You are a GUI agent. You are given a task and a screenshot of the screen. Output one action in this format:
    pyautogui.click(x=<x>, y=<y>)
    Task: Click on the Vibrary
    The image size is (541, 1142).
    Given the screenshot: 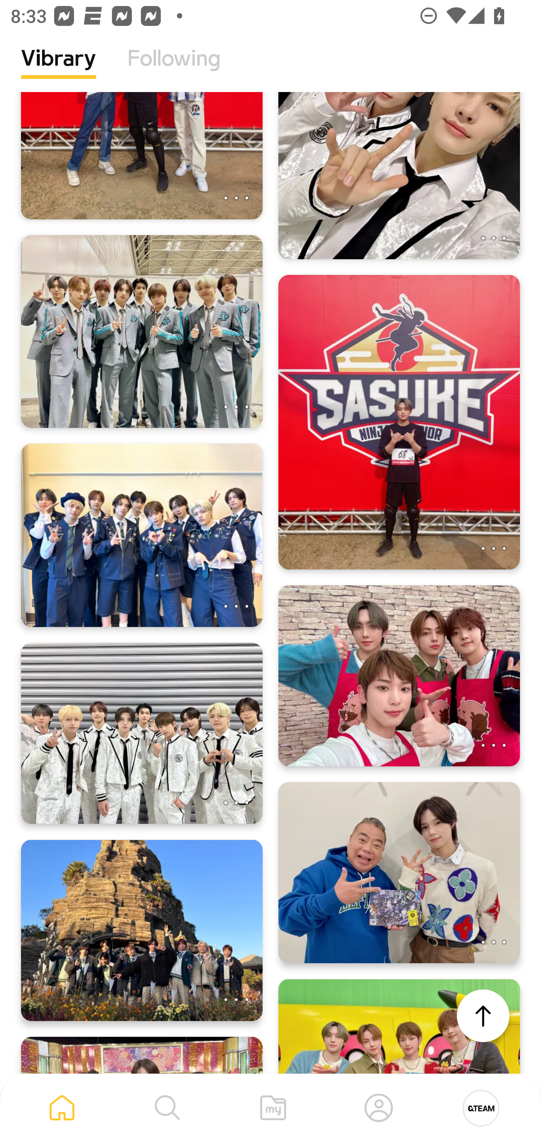 What is the action you would take?
    pyautogui.click(x=59, y=69)
    